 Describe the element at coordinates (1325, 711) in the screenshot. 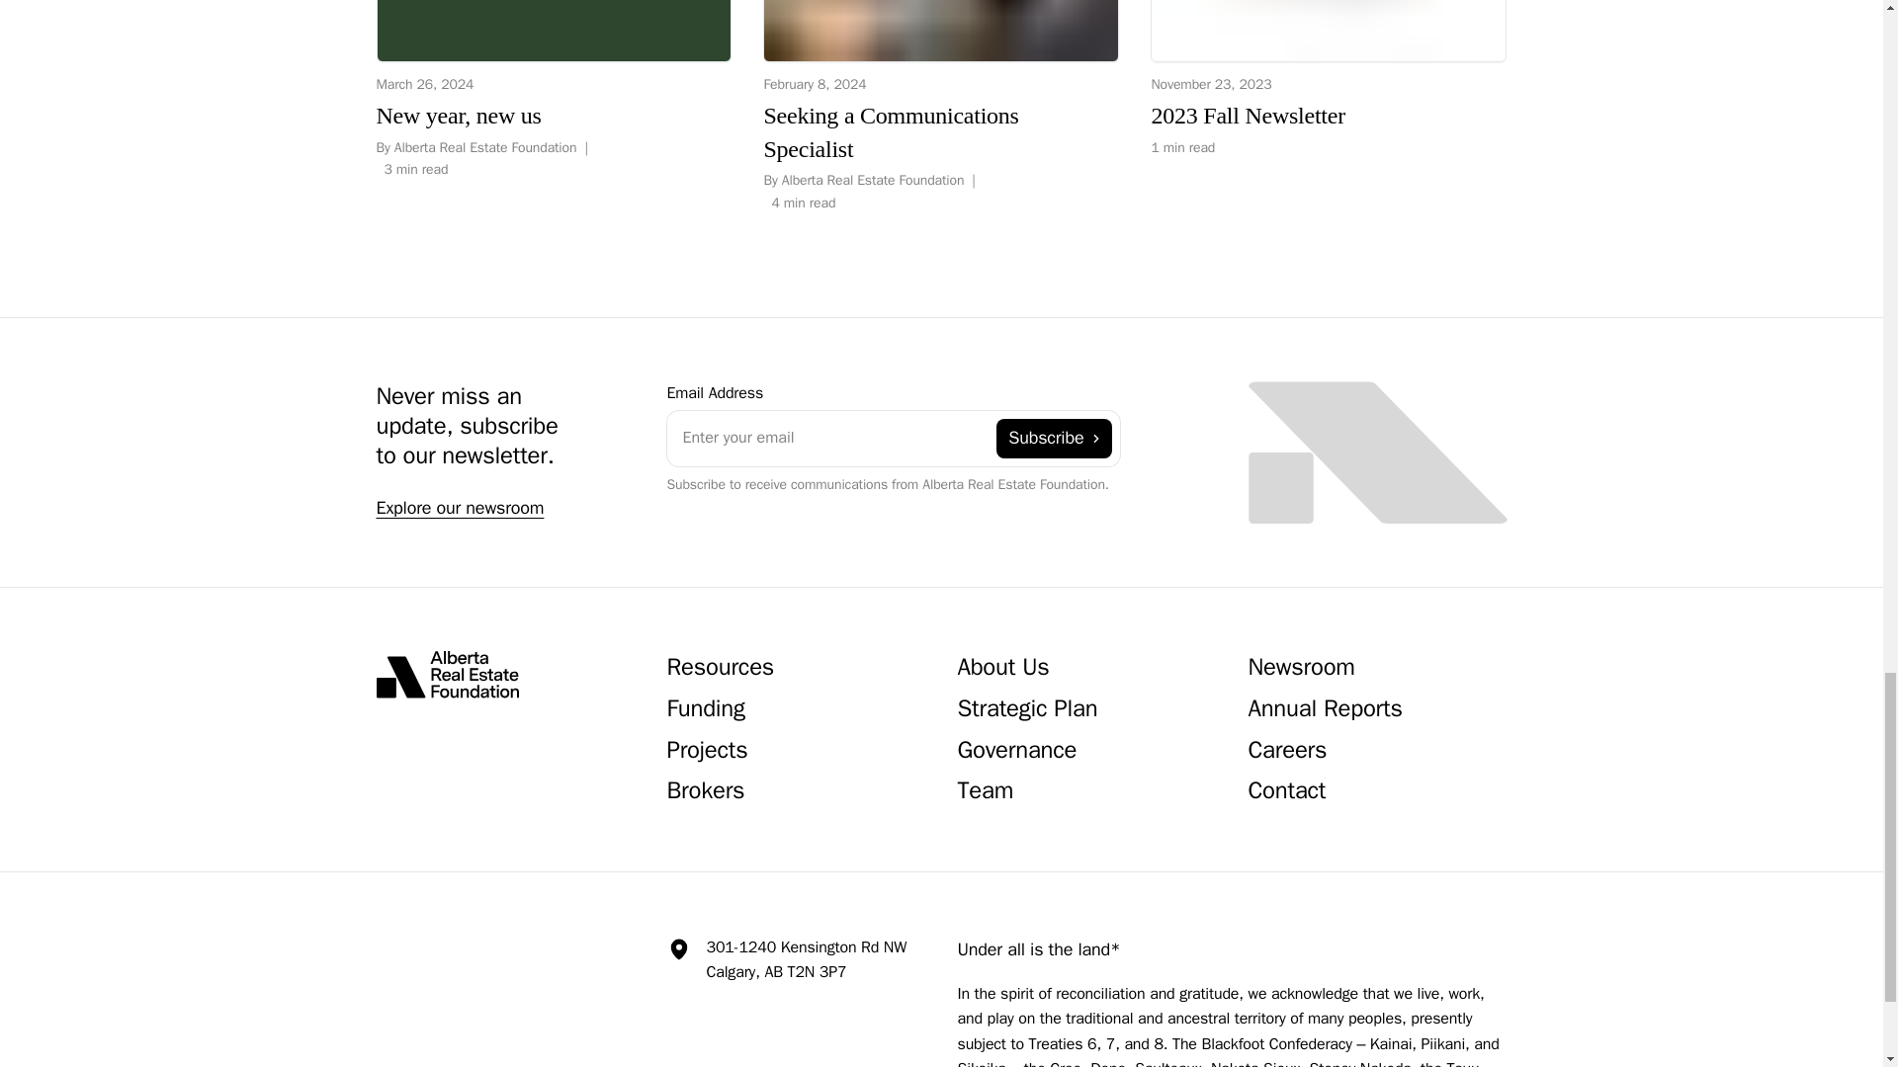

I see `Annual Reports` at that location.